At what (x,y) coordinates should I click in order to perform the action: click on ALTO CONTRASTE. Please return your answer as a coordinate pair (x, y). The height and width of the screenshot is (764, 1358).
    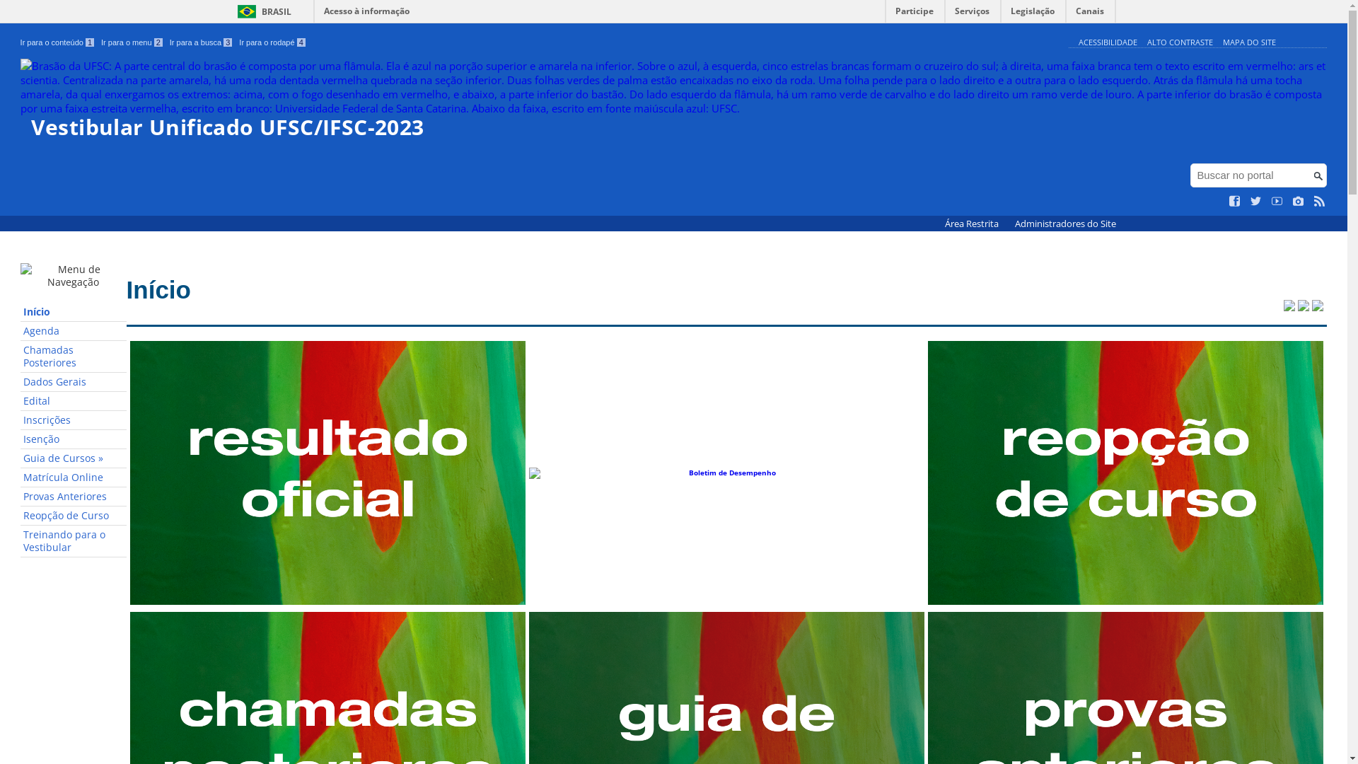
    Looking at the image, I should click on (1180, 42).